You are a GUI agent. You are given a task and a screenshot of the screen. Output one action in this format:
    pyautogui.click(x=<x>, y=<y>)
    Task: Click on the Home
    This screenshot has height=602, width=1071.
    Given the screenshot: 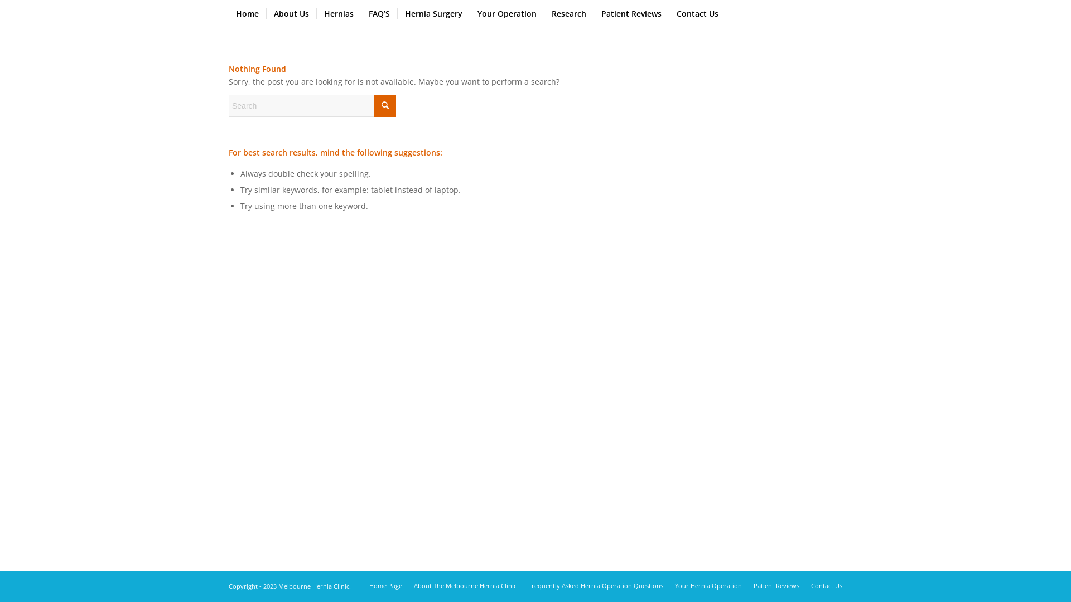 What is the action you would take?
    pyautogui.click(x=248, y=14)
    